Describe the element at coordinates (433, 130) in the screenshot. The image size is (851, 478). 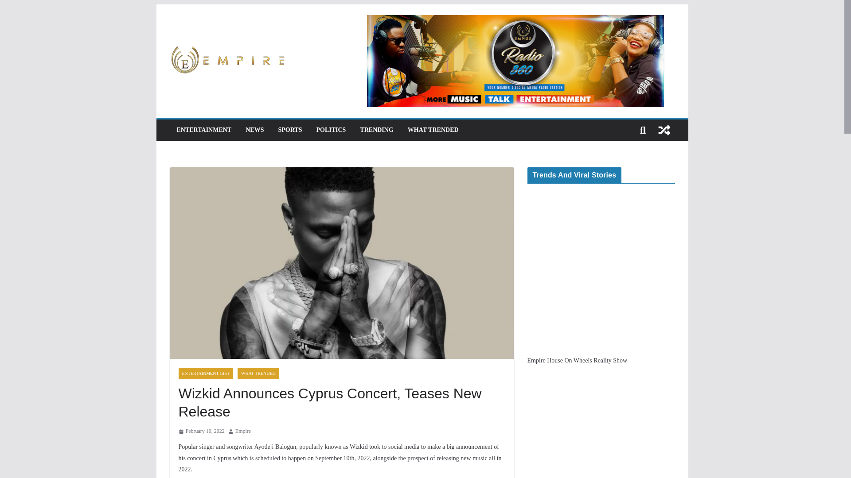
I see `WHAT TRENDED` at that location.